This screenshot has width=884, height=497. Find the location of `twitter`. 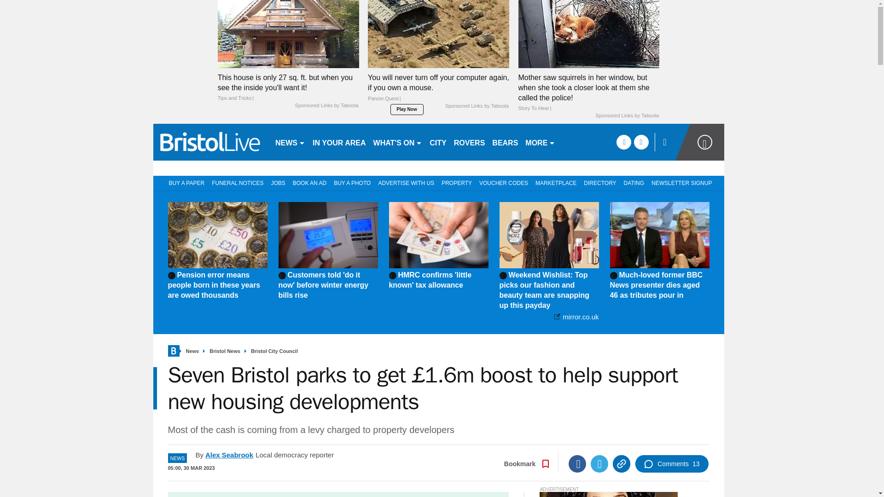

twitter is located at coordinates (641, 142).